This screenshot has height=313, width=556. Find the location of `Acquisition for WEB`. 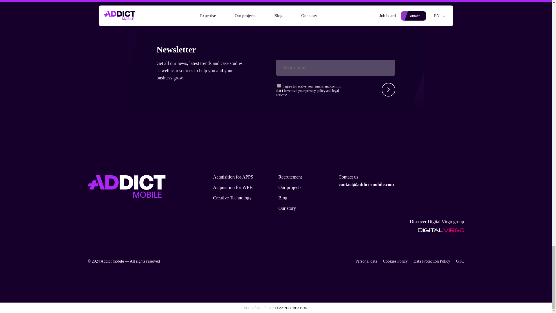

Acquisition for WEB is located at coordinates (233, 187).